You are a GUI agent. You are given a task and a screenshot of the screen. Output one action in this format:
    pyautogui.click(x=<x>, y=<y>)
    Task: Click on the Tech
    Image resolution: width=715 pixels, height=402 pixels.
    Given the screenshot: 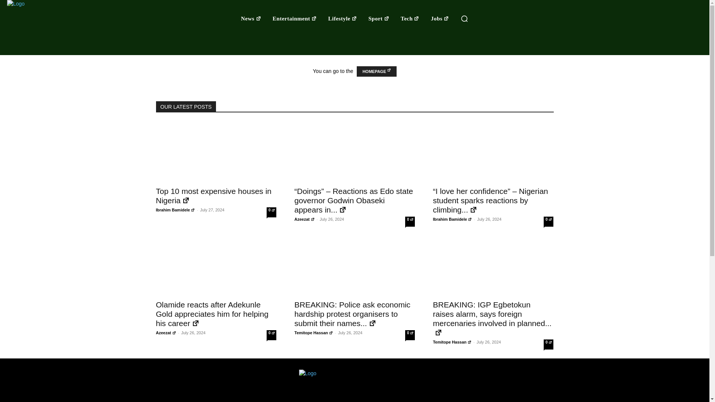 What is the action you would take?
    pyautogui.click(x=410, y=19)
    